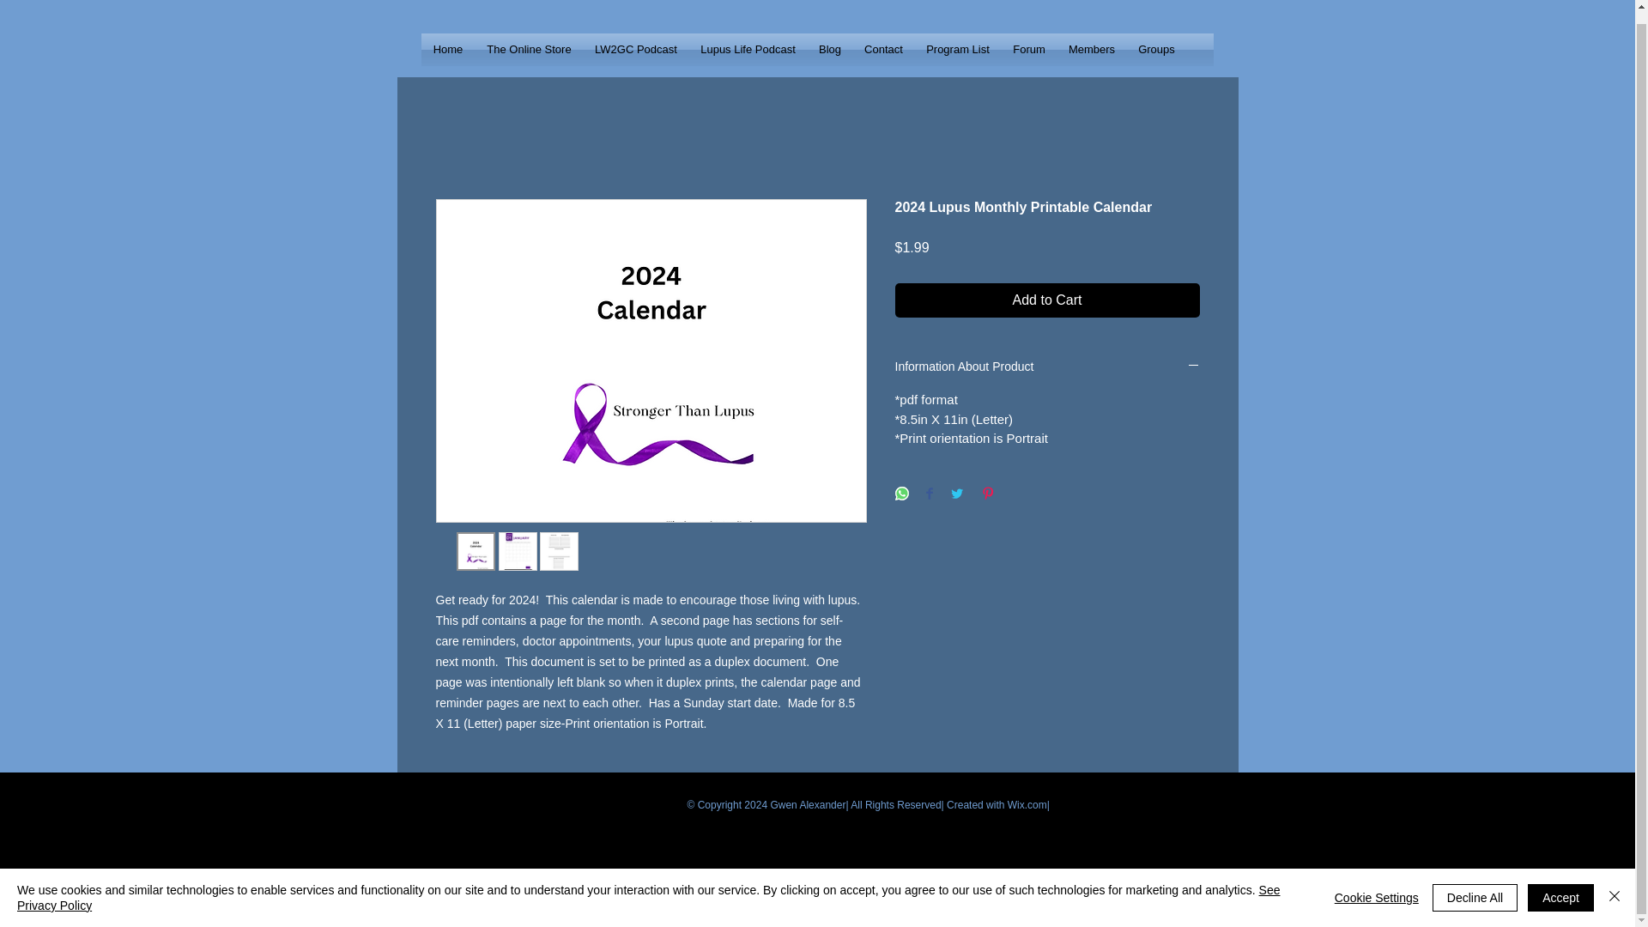  What do you see at coordinates (1475, 886) in the screenshot?
I see `Decline All` at bounding box center [1475, 886].